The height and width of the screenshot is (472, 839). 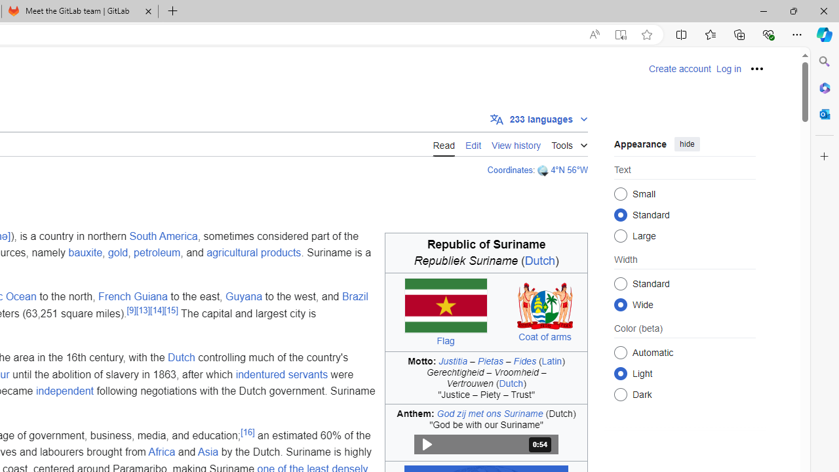 I want to click on Create account, so click(x=680, y=69).